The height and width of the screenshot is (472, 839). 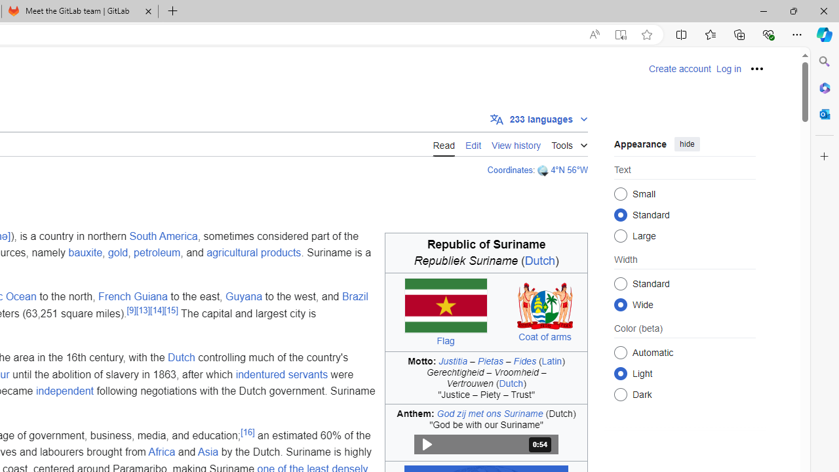 I want to click on Create account, so click(x=680, y=69).